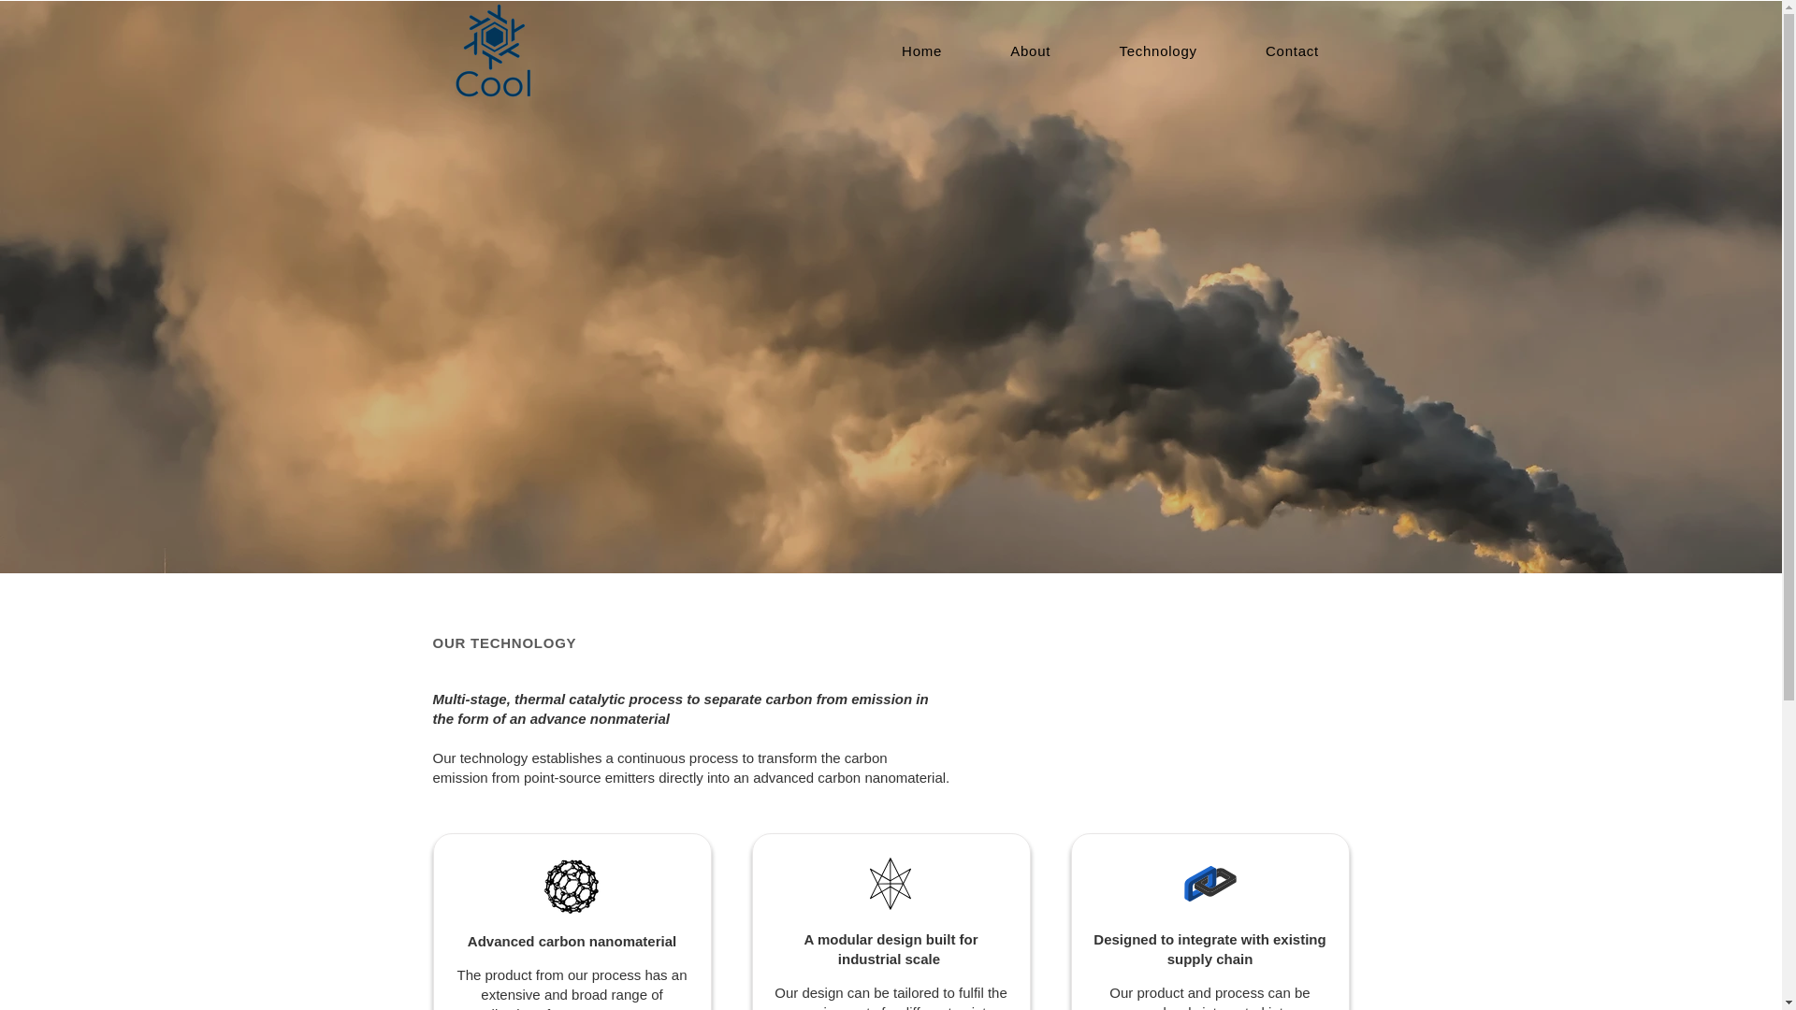 The image size is (1796, 1010). What do you see at coordinates (492, 52) in the screenshot?
I see `Logo Blue.png` at bounding box center [492, 52].